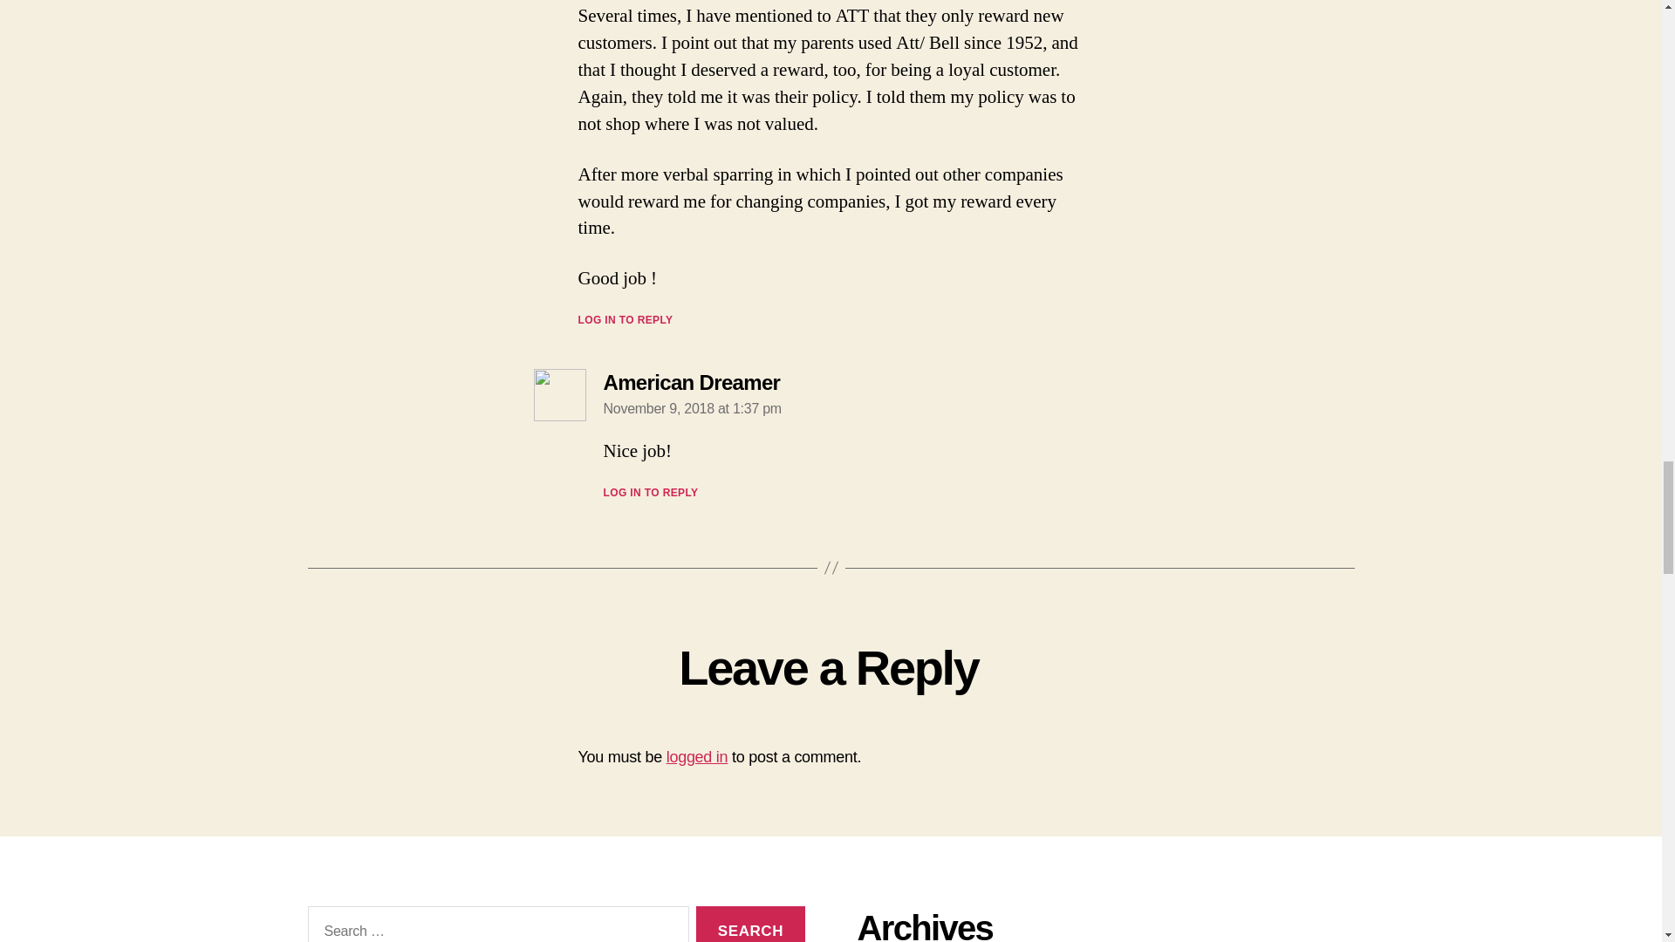 Image resolution: width=1675 pixels, height=942 pixels. What do you see at coordinates (750, 924) in the screenshot?
I see `Search` at bounding box center [750, 924].